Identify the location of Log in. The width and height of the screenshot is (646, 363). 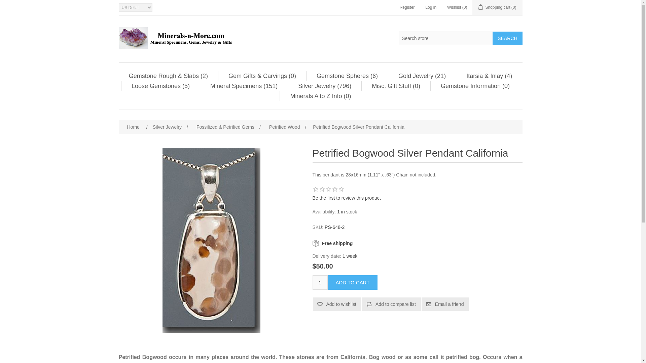
(431, 7).